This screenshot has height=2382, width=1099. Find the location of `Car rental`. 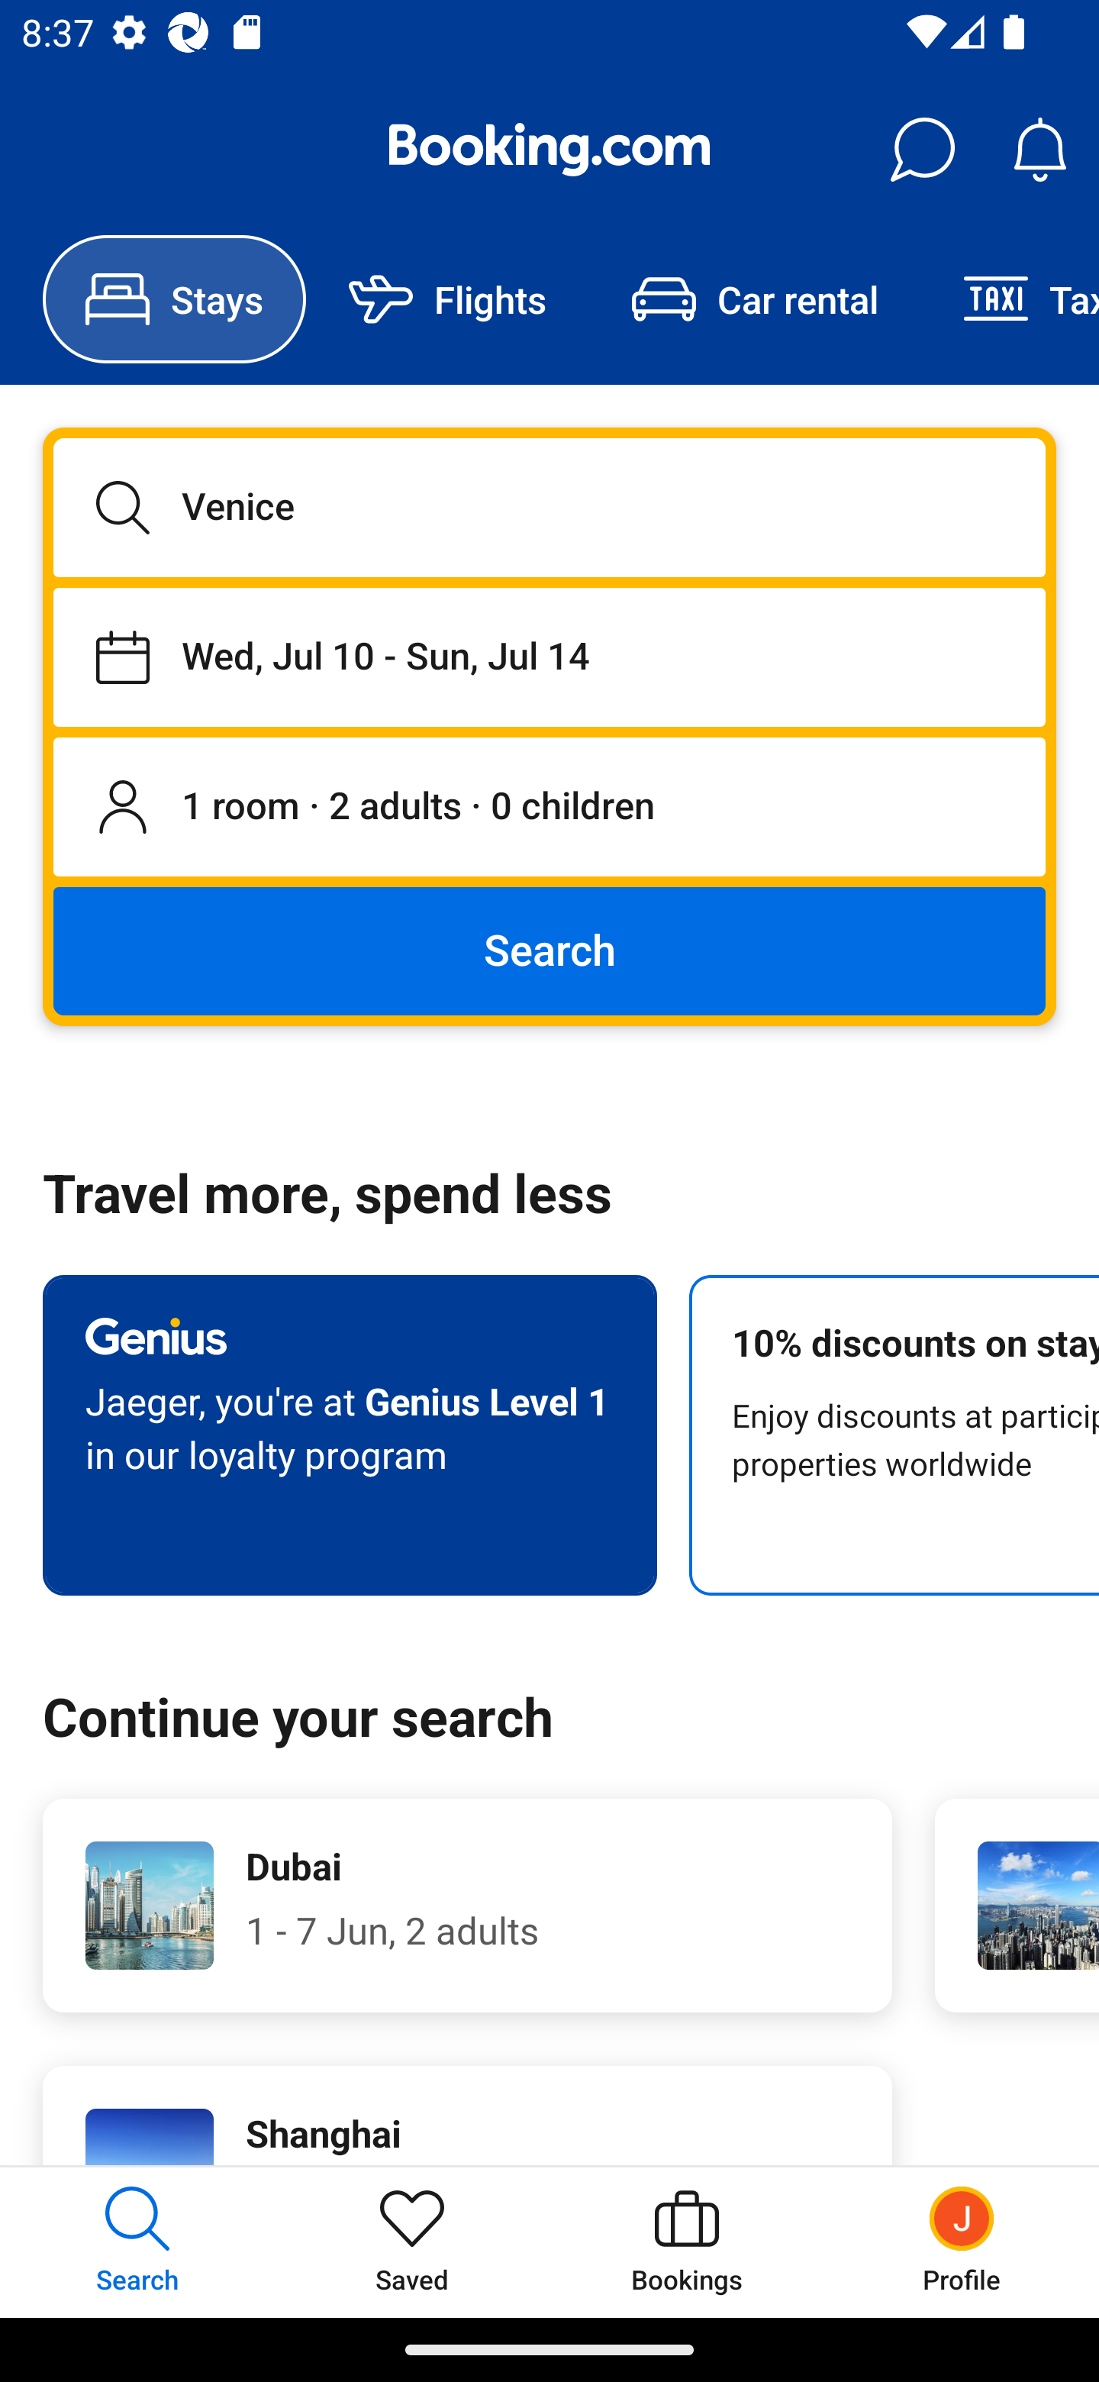

Car rental is located at coordinates (754, 299).